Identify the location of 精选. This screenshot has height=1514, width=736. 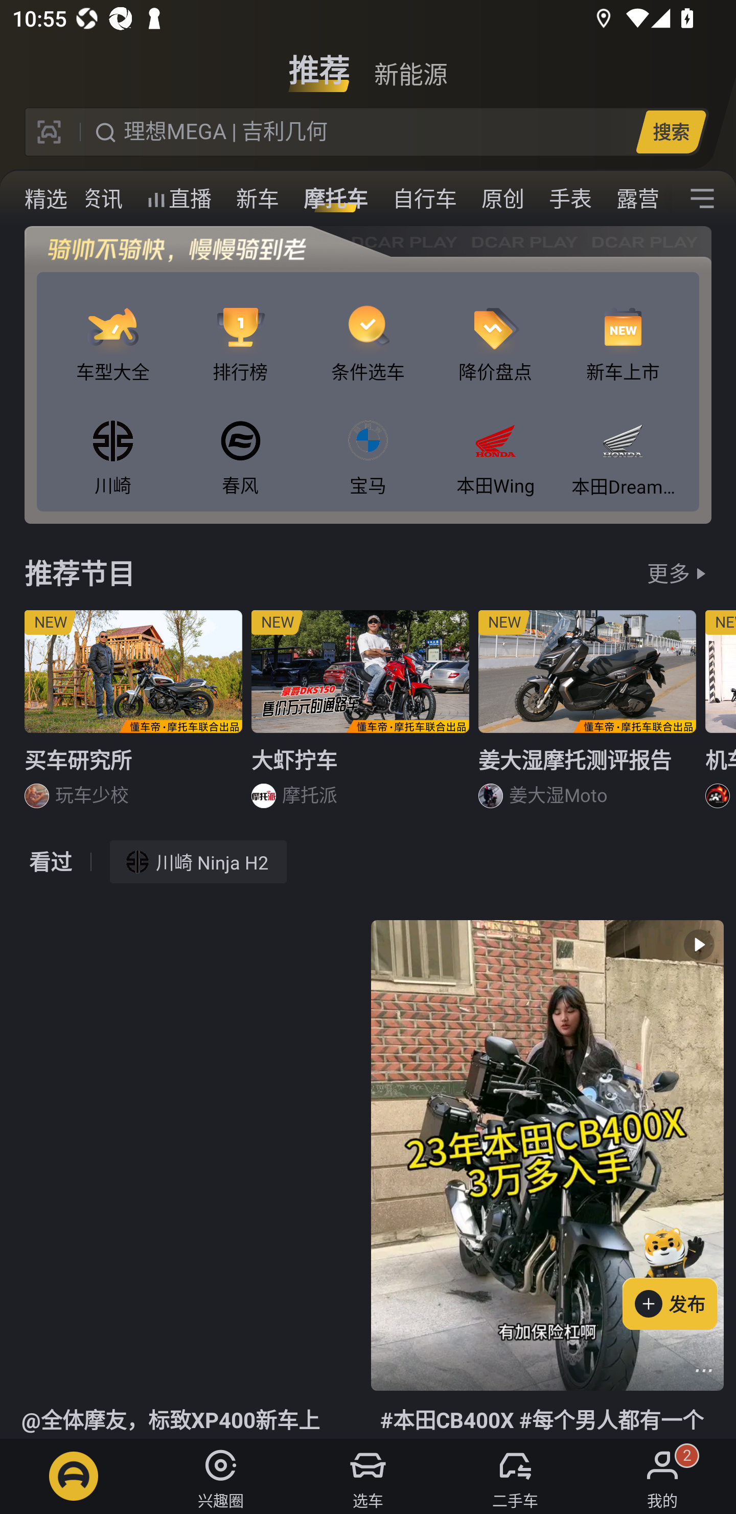
(34, 198).